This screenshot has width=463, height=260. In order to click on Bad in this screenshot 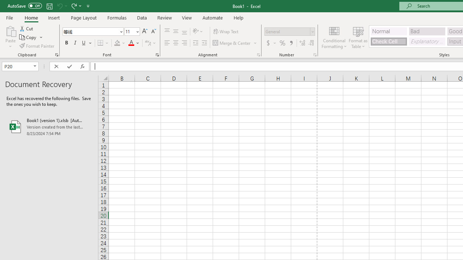, I will do `click(427, 31)`.